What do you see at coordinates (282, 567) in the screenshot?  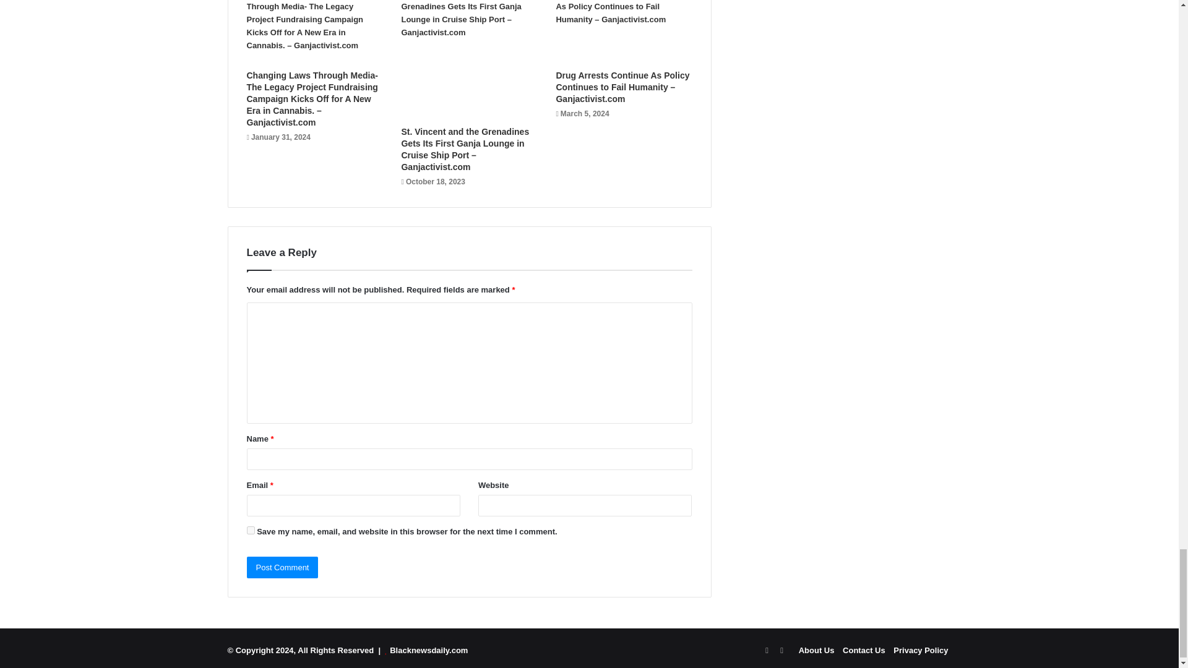 I see `Post Comment` at bounding box center [282, 567].